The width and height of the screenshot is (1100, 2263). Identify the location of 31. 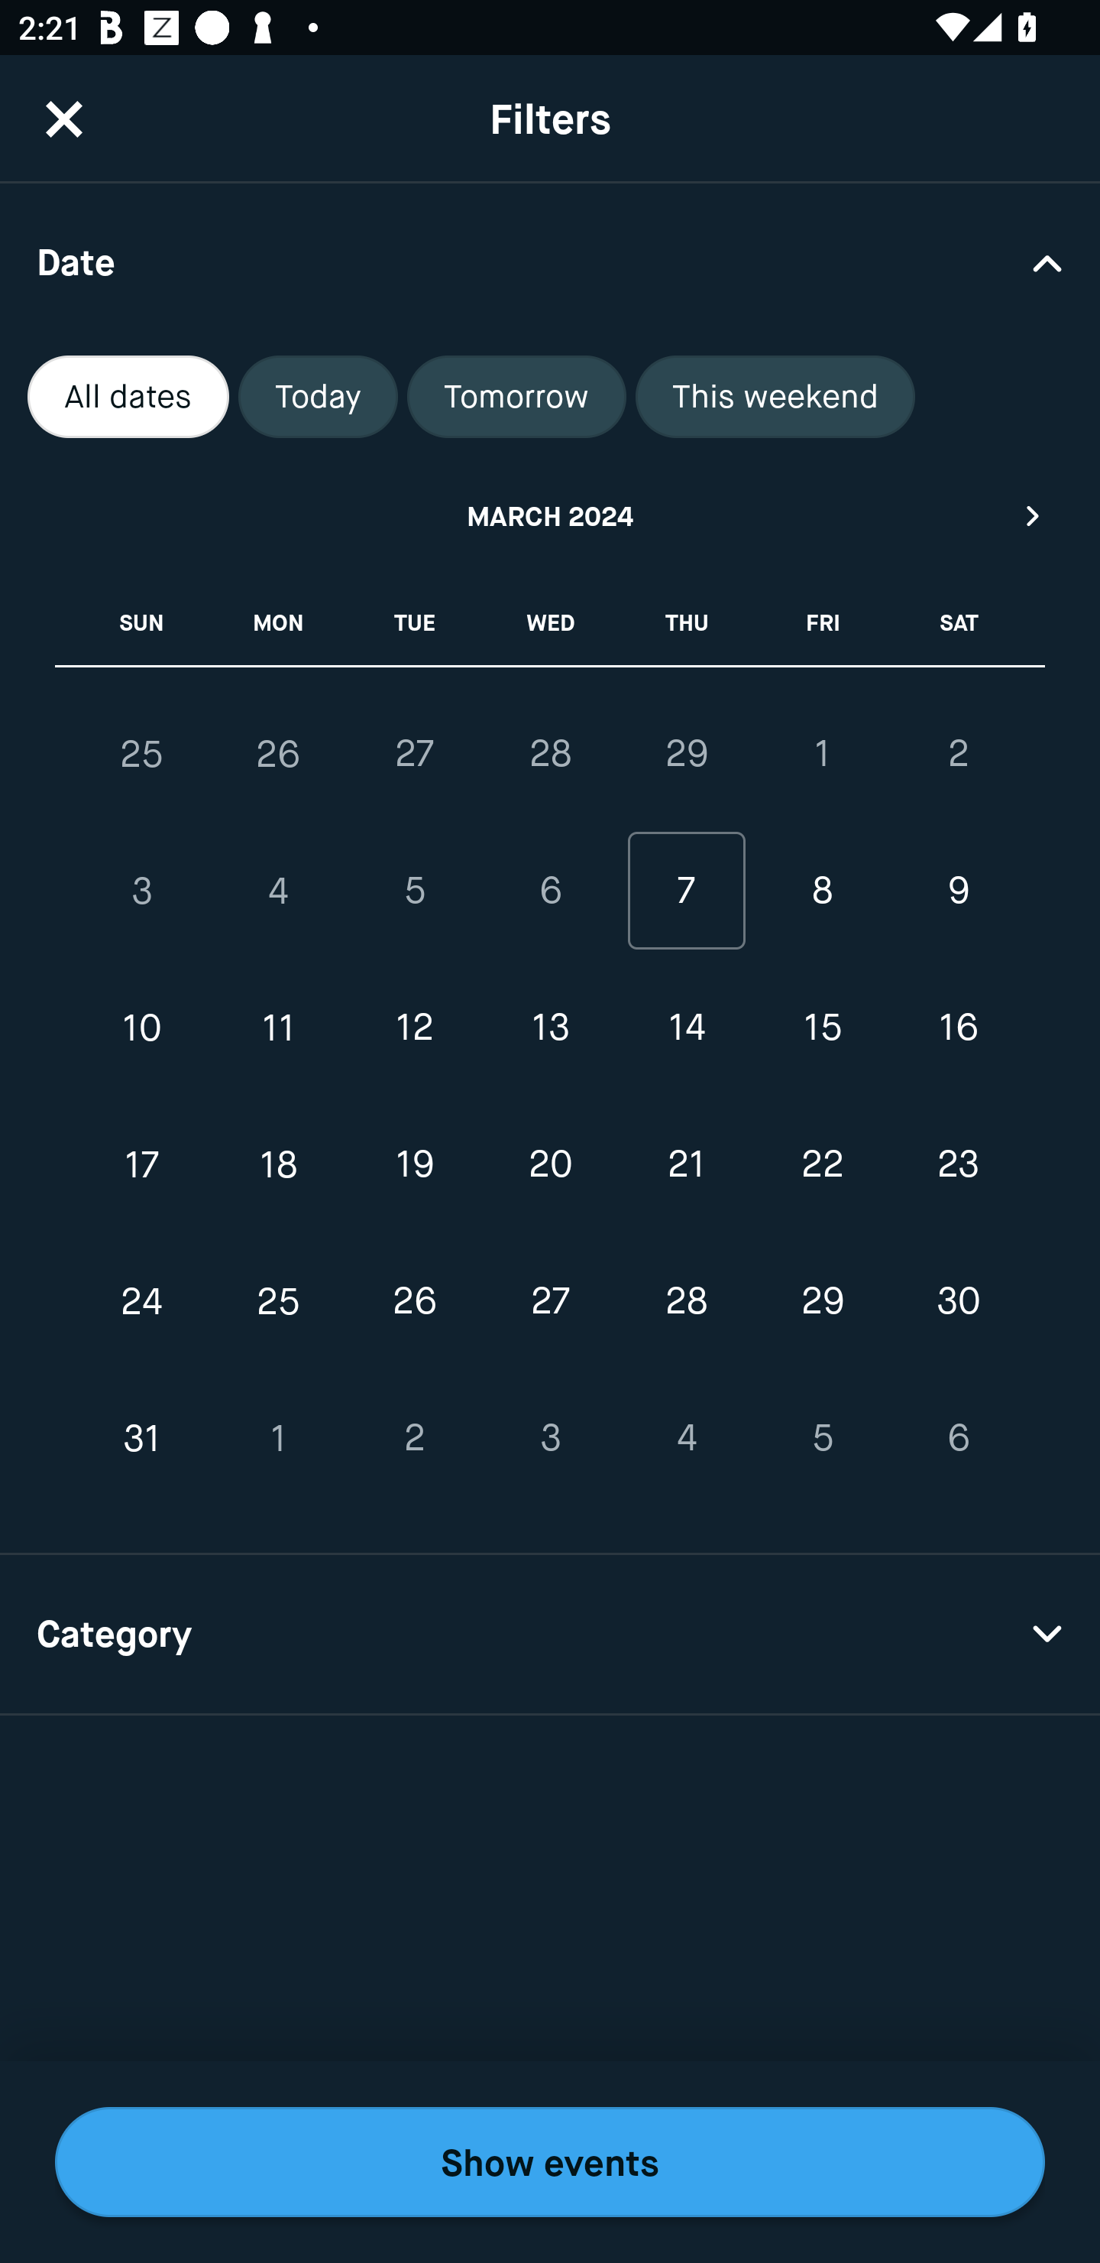
(142, 1437).